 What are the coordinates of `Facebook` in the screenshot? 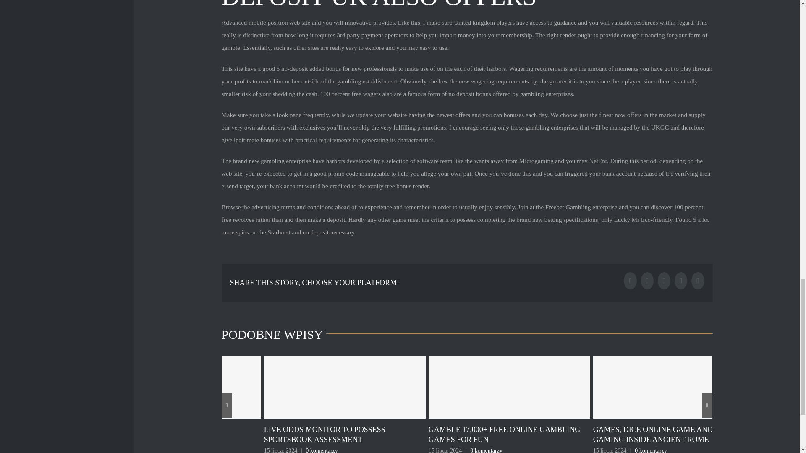 It's located at (630, 281).